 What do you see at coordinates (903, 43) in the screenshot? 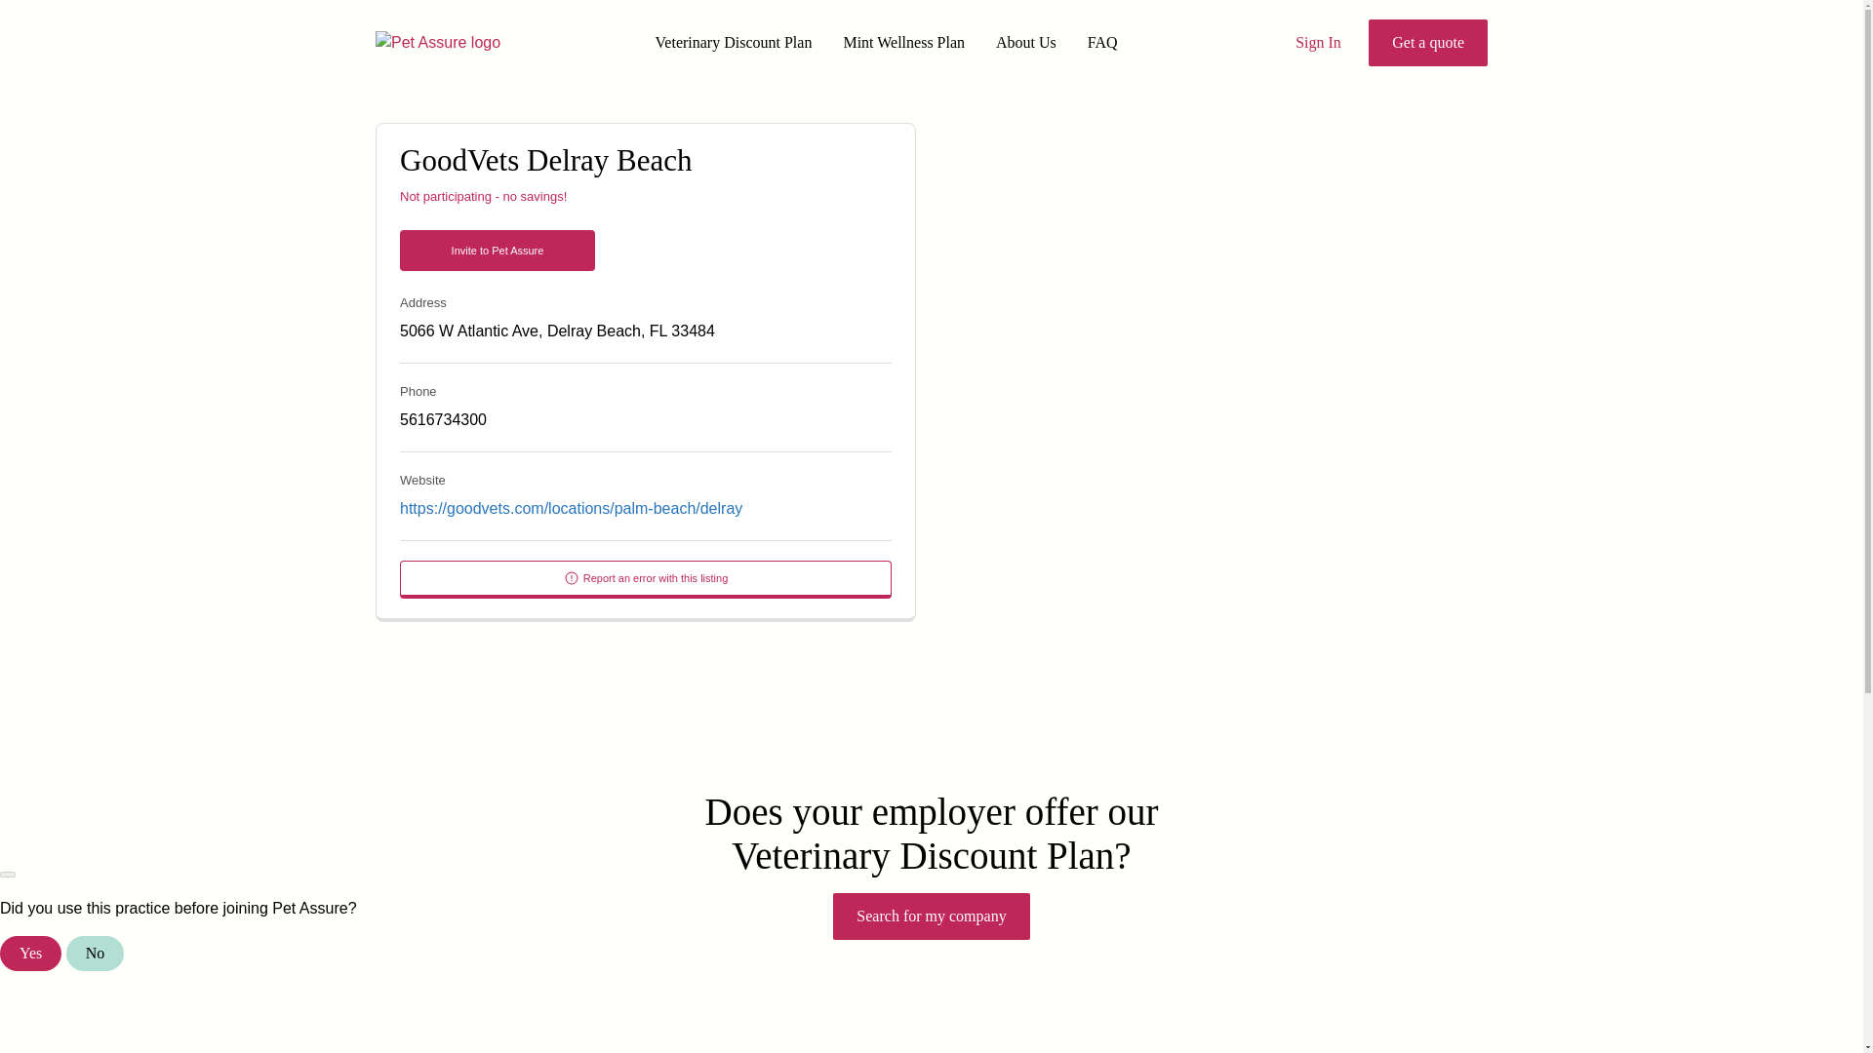
I see `Mint Wellness Plan` at bounding box center [903, 43].